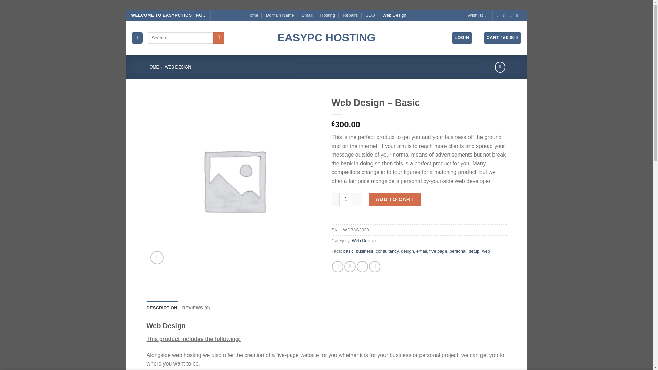 The height and width of the screenshot is (370, 658). What do you see at coordinates (252, 15) in the screenshot?
I see `Home` at bounding box center [252, 15].